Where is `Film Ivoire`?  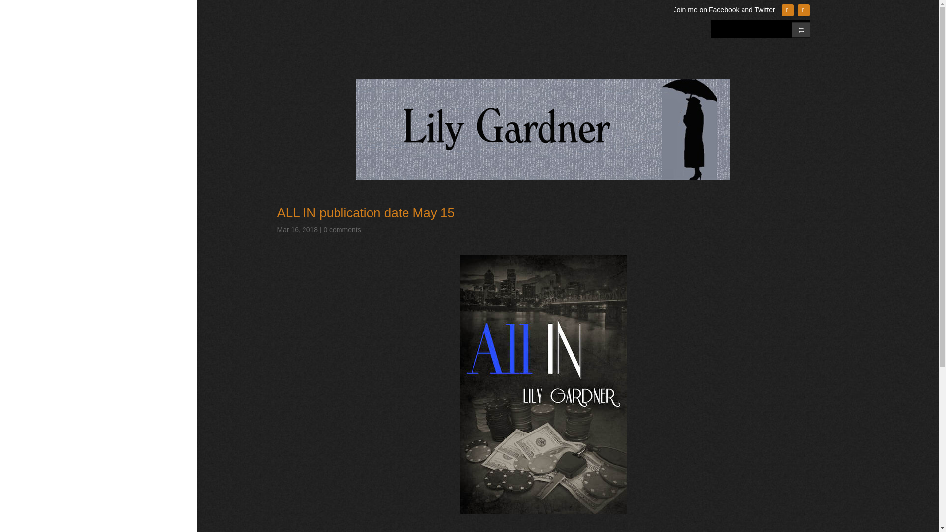 Film Ivoire is located at coordinates (118, 308).